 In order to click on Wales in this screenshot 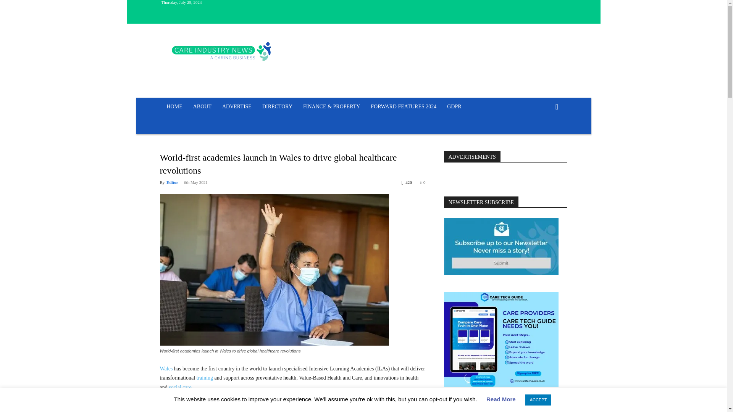, I will do `click(166, 369)`.